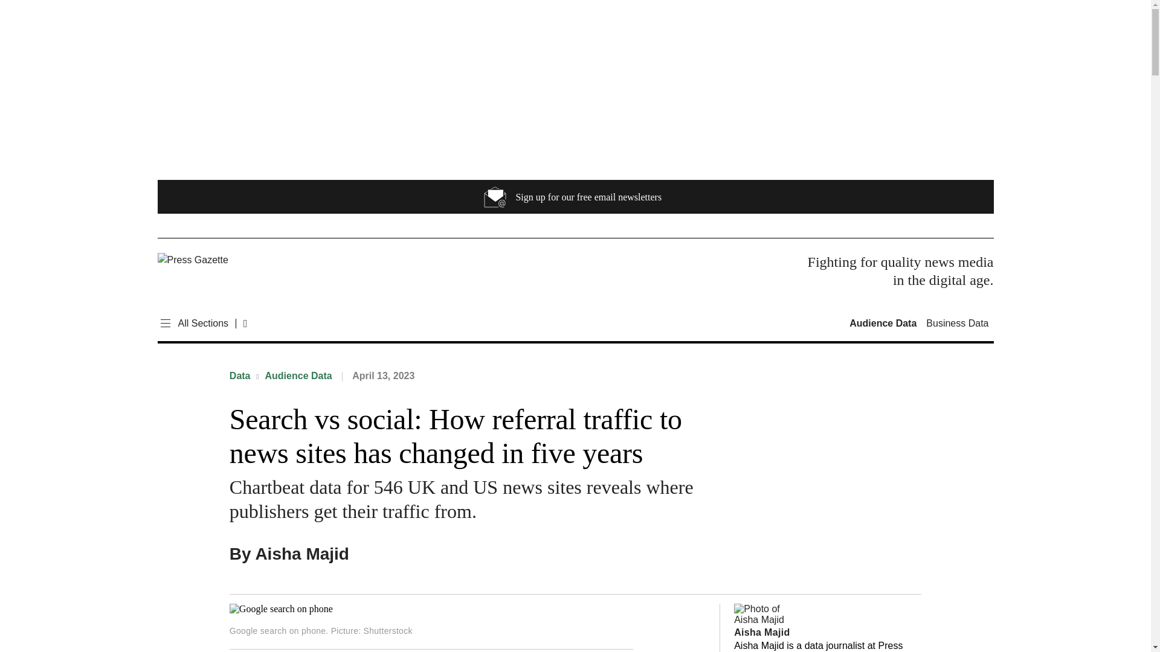  What do you see at coordinates (240, 260) in the screenshot?
I see `Press Gazette ` at bounding box center [240, 260].